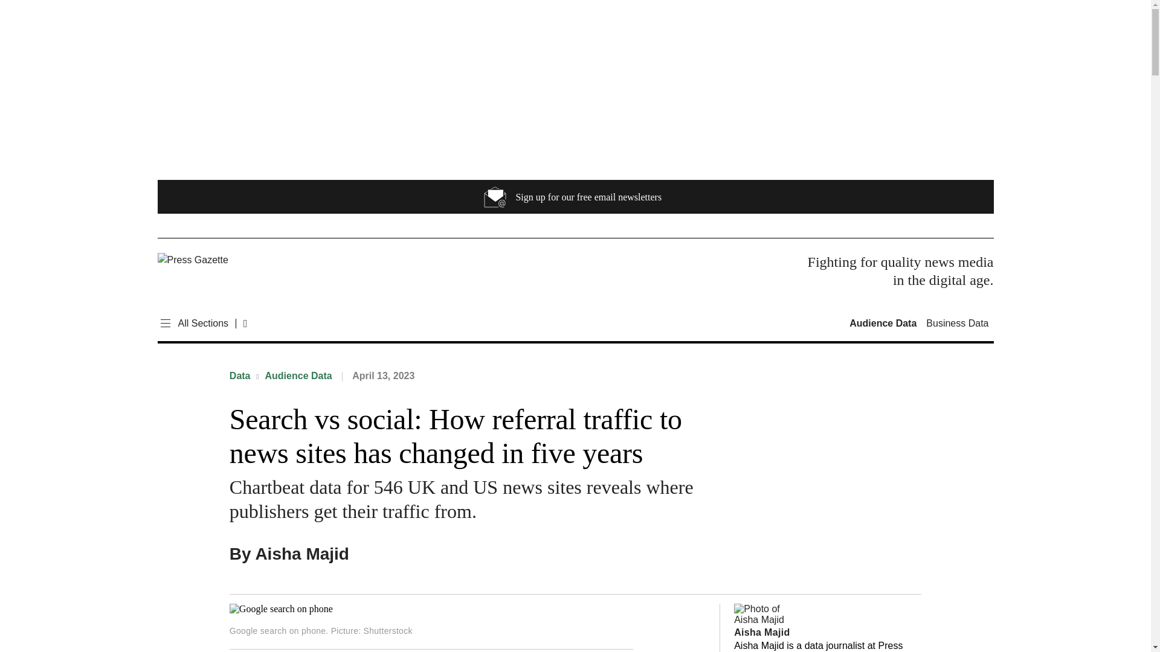  What do you see at coordinates (240, 260) in the screenshot?
I see `Press Gazette ` at bounding box center [240, 260].